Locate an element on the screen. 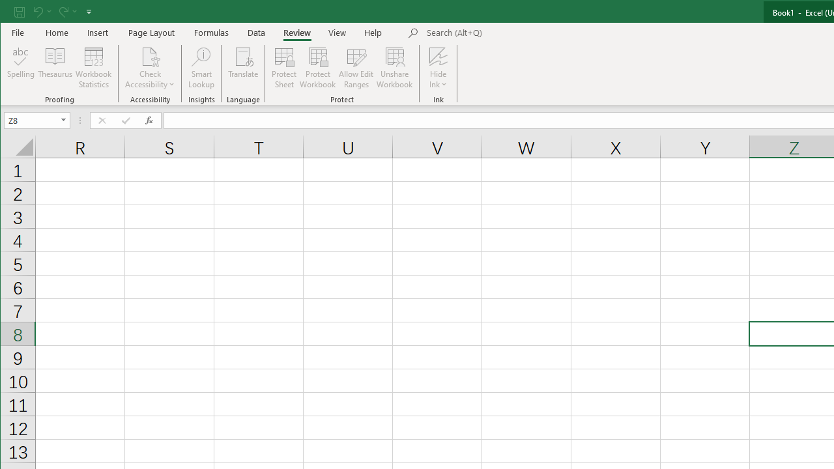  Protect Sheet... is located at coordinates (284, 68).